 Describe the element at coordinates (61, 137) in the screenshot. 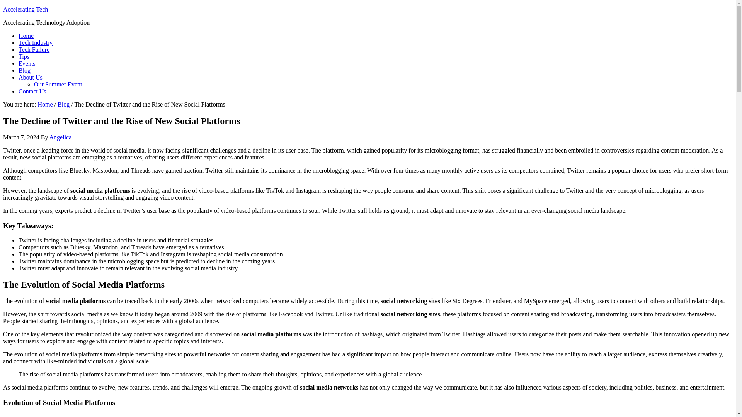

I see `Angelica` at that location.